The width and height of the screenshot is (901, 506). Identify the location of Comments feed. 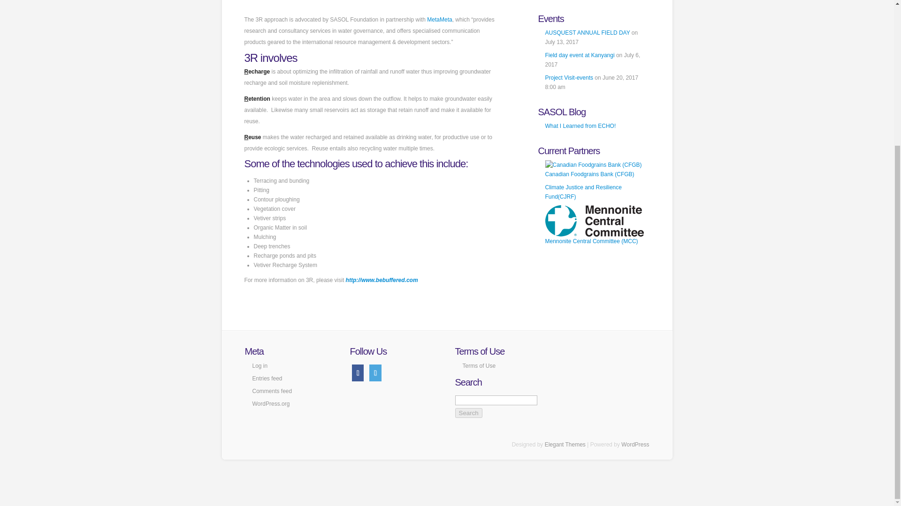
(272, 391).